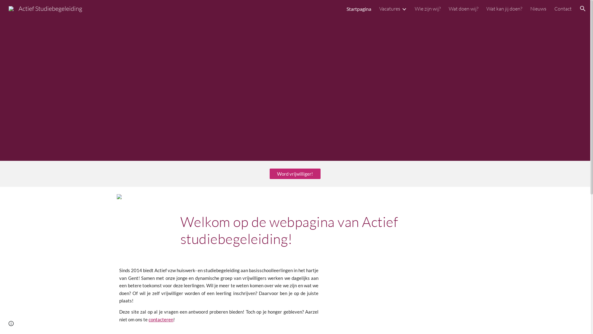 Image resolution: width=593 pixels, height=334 pixels. What do you see at coordinates (563, 9) in the screenshot?
I see `Contact` at bounding box center [563, 9].